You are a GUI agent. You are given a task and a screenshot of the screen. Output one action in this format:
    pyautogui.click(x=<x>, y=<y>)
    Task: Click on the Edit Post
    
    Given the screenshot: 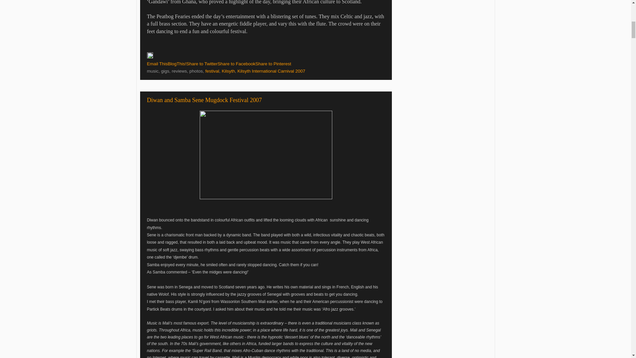 What is the action you would take?
    pyautogui.click(x=150, y=57)
    